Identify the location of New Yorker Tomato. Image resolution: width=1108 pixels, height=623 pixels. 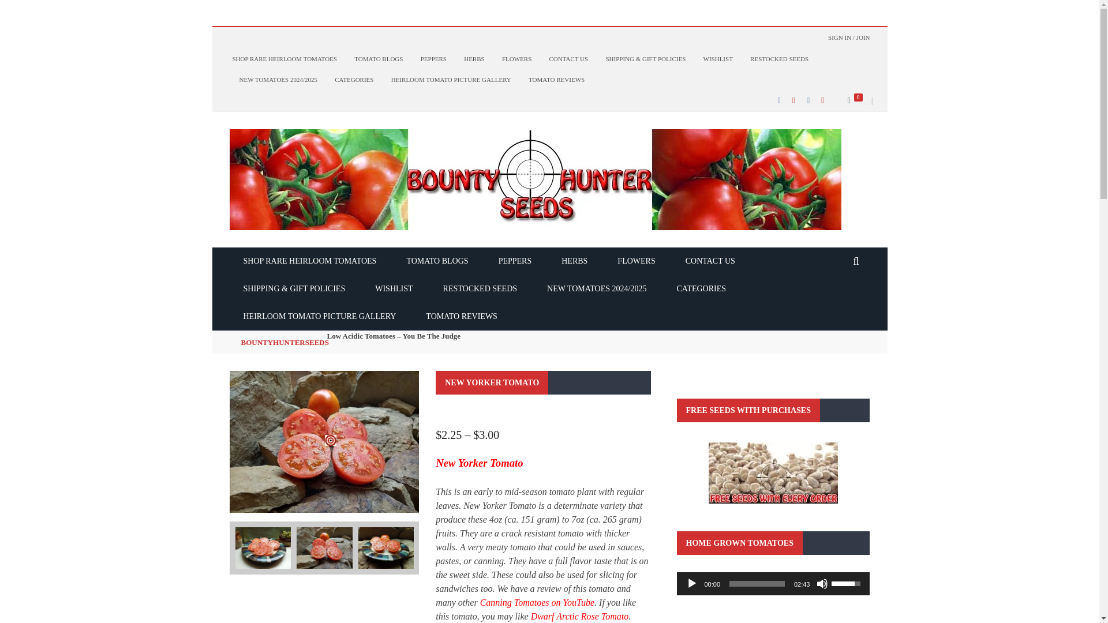
(324, 548).